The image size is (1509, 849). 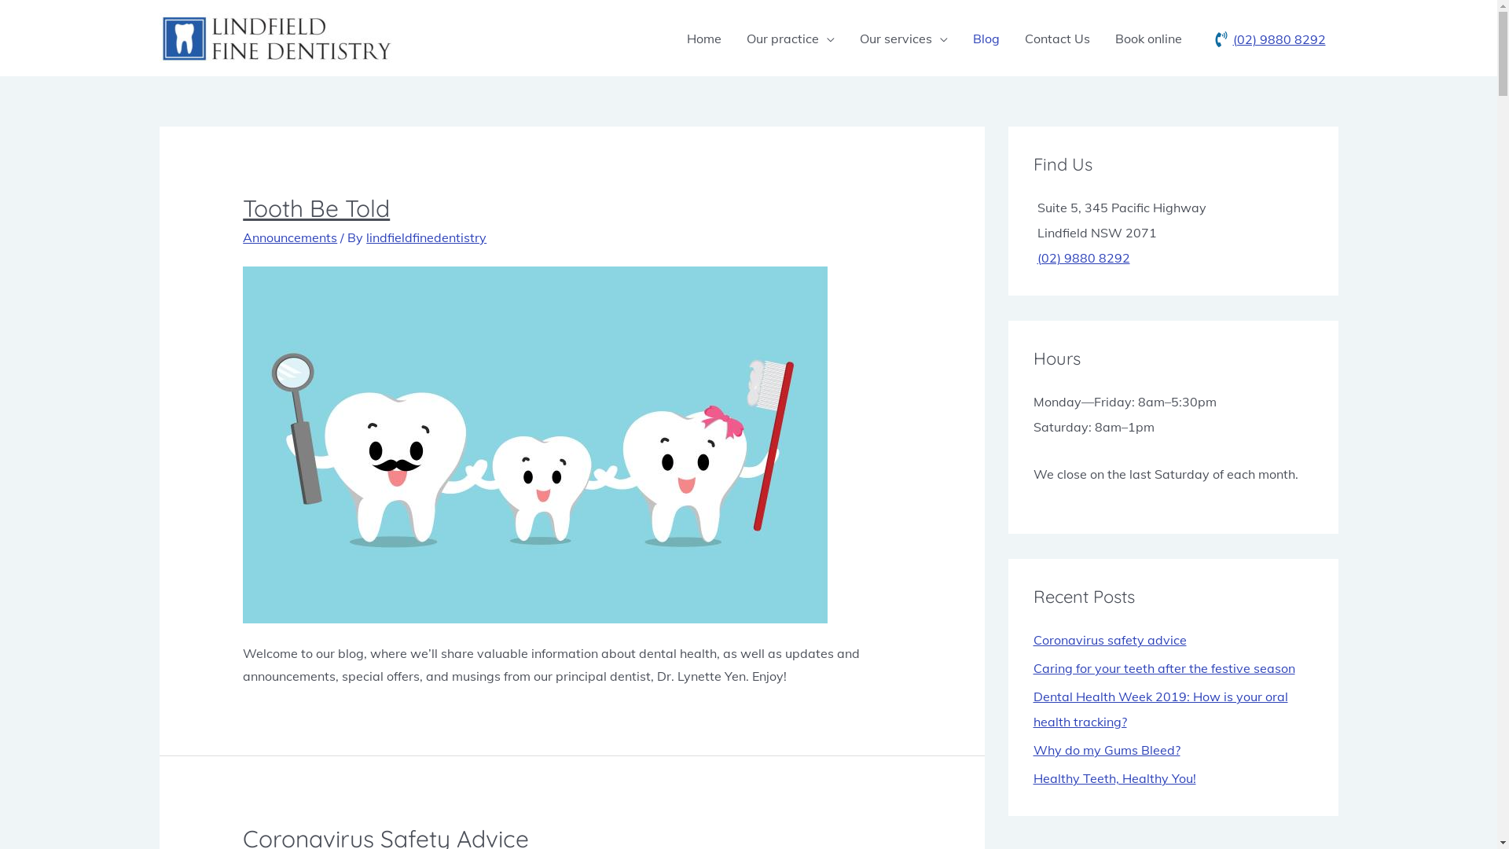 I want to click on Our practice, so click(x=791, y=38).